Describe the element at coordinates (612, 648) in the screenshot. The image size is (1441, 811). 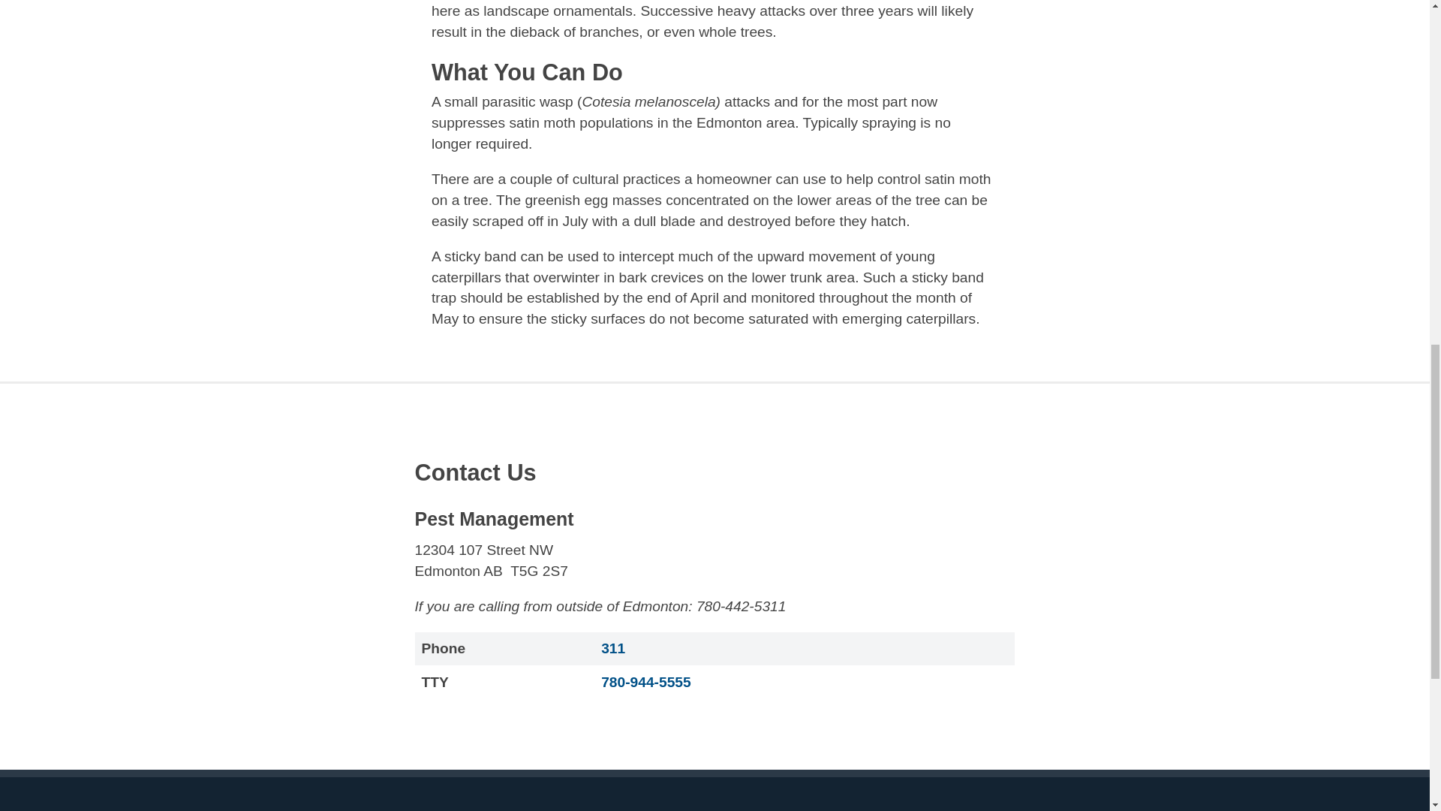
I see `311` at that location.